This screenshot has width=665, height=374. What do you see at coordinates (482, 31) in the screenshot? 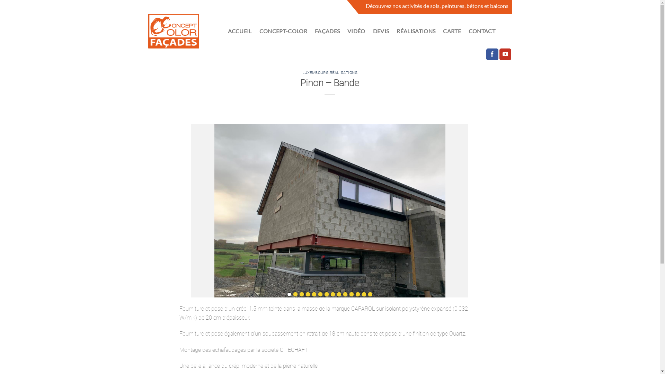
I see `CONTACT` at bounding box center [482, 31].